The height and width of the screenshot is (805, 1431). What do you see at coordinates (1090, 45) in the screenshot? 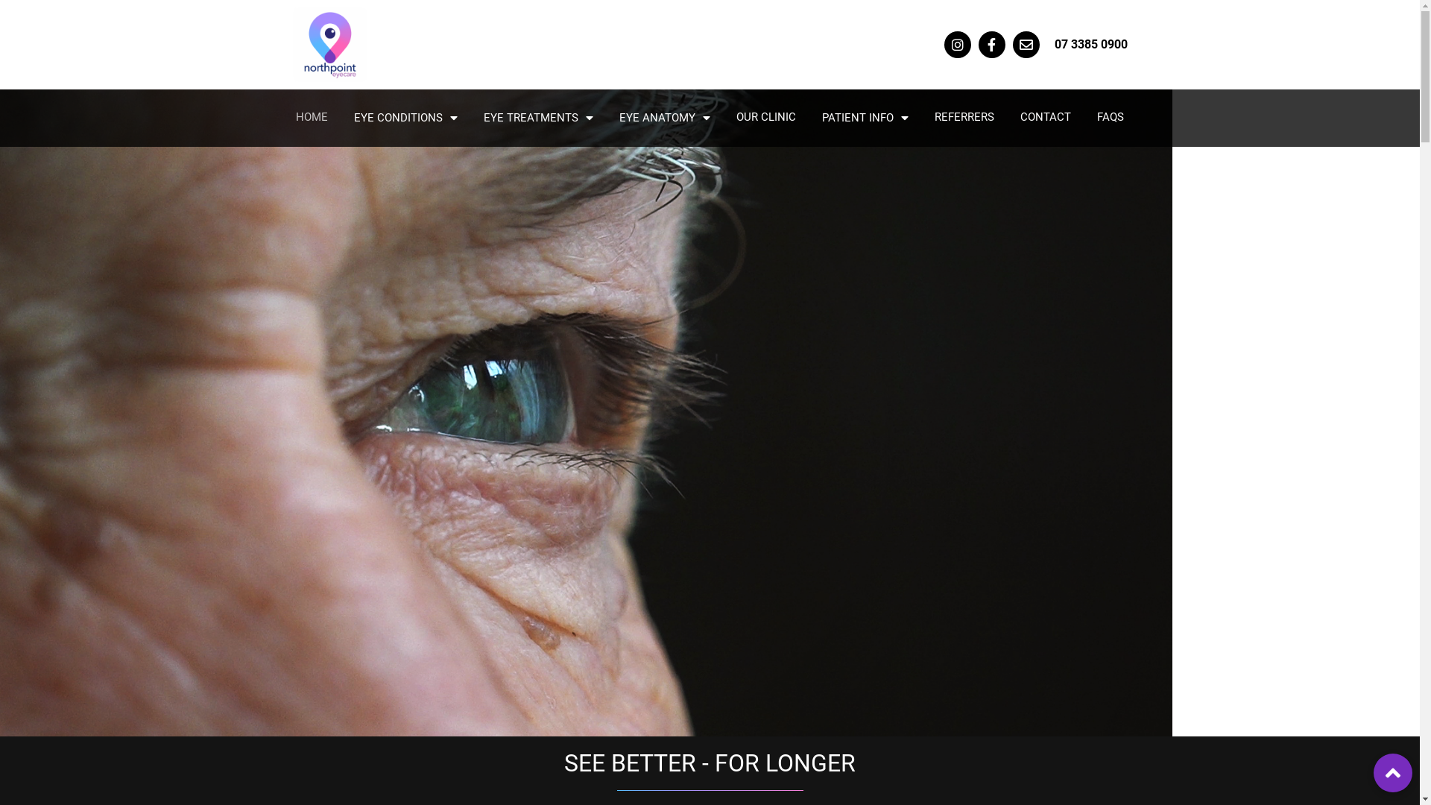
I see `07 3385 0900` at bounding box center [1090, 45].